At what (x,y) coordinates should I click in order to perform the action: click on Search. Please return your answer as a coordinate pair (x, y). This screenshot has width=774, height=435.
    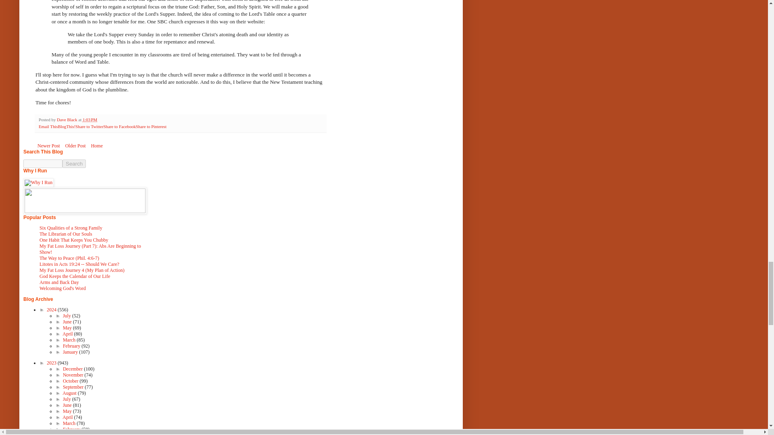
    Looking at the image, I should click on (74, 164).